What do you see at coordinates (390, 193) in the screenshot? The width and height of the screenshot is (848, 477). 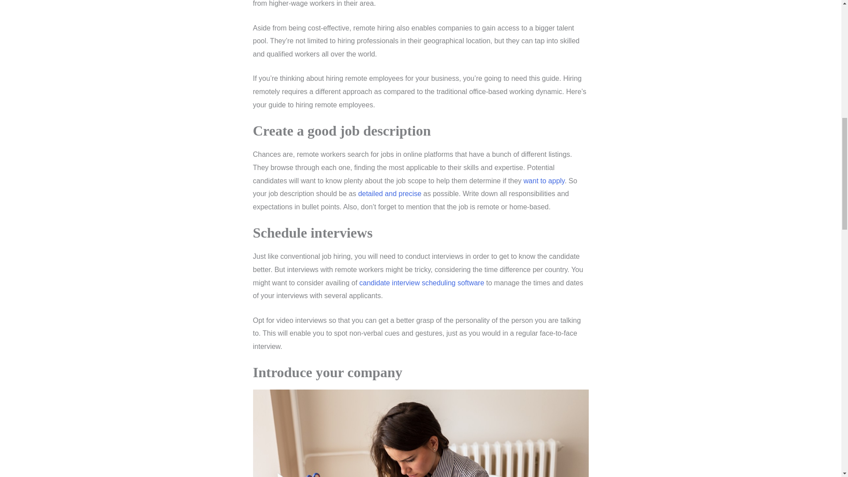 I see `detailed and precise` at bounding box center [390, 193].